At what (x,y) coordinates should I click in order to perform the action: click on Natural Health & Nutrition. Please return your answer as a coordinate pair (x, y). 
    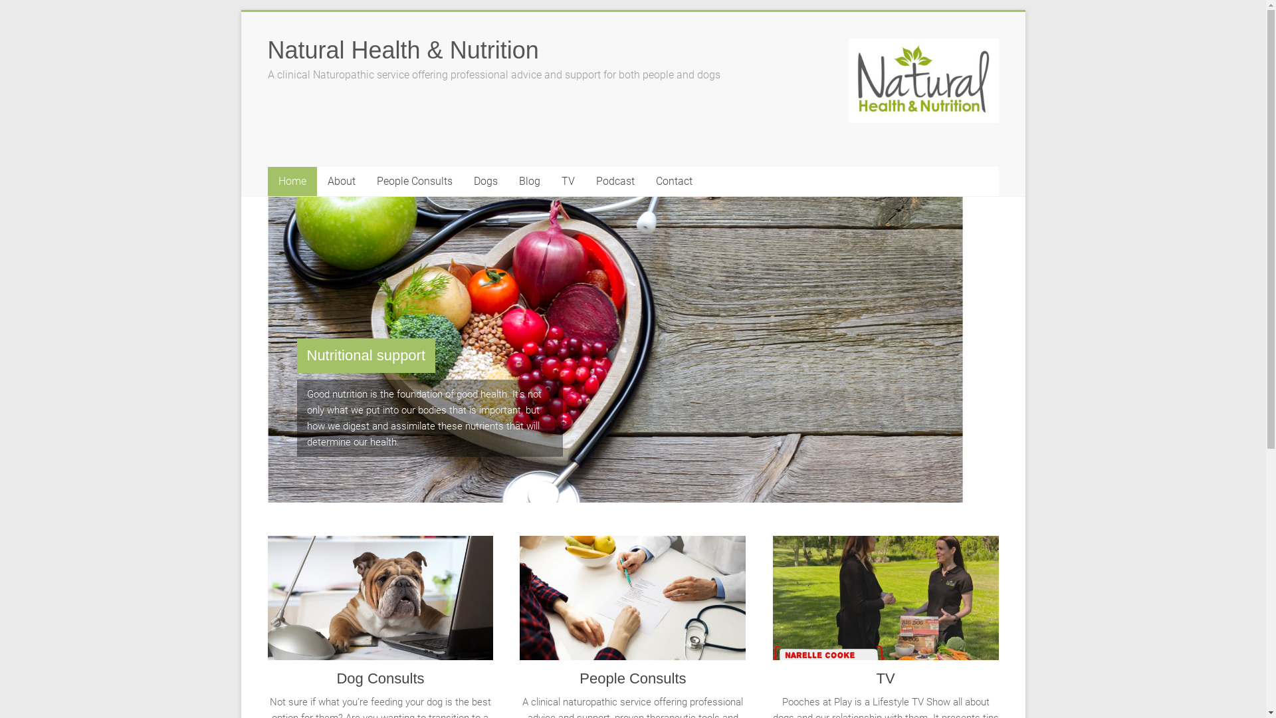
    Looking at the image, I should click on (403, 51).